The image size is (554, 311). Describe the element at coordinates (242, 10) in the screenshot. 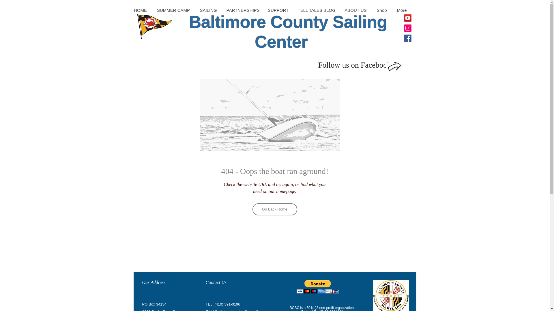

I see `PARTNERSHIPS` at that location.